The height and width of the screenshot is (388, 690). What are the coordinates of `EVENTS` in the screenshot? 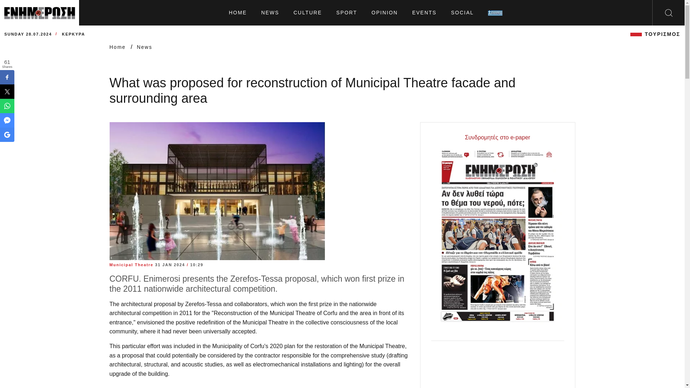 It's located at (424, 13).